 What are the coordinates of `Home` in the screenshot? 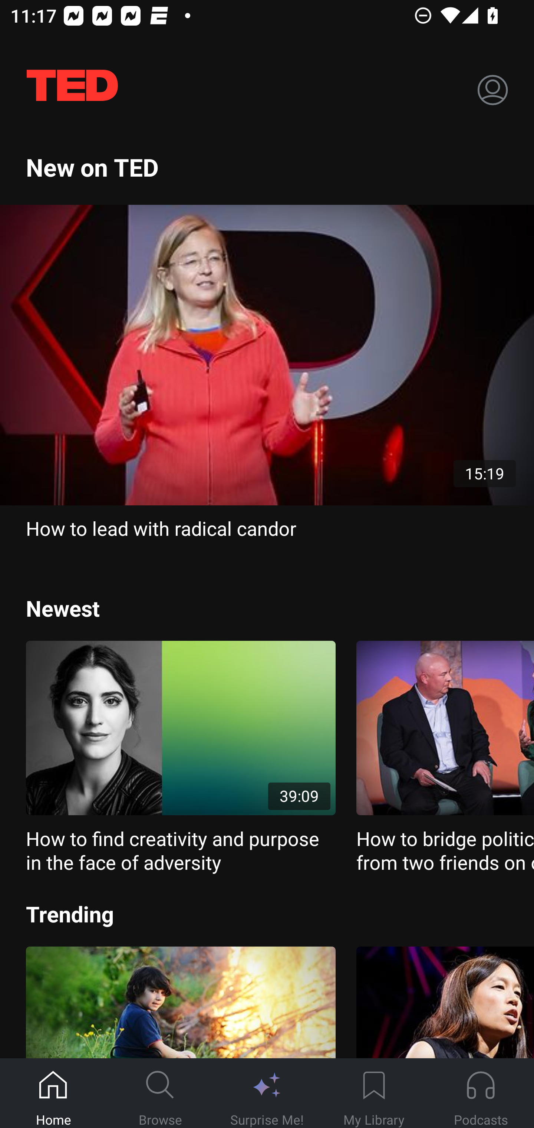 It's located at (53, 1093).